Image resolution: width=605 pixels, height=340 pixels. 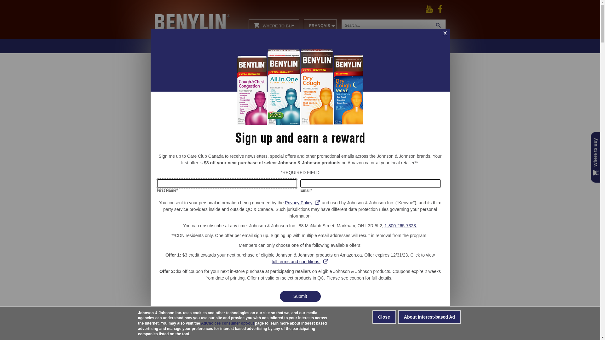 I want to click on Skip to main content, so click(x=16, y=0).